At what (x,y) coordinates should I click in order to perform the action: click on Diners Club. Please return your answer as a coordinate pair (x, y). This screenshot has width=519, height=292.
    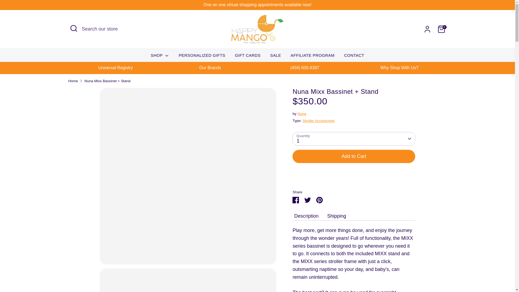
    Looking at the image, I should click on (376, 274).